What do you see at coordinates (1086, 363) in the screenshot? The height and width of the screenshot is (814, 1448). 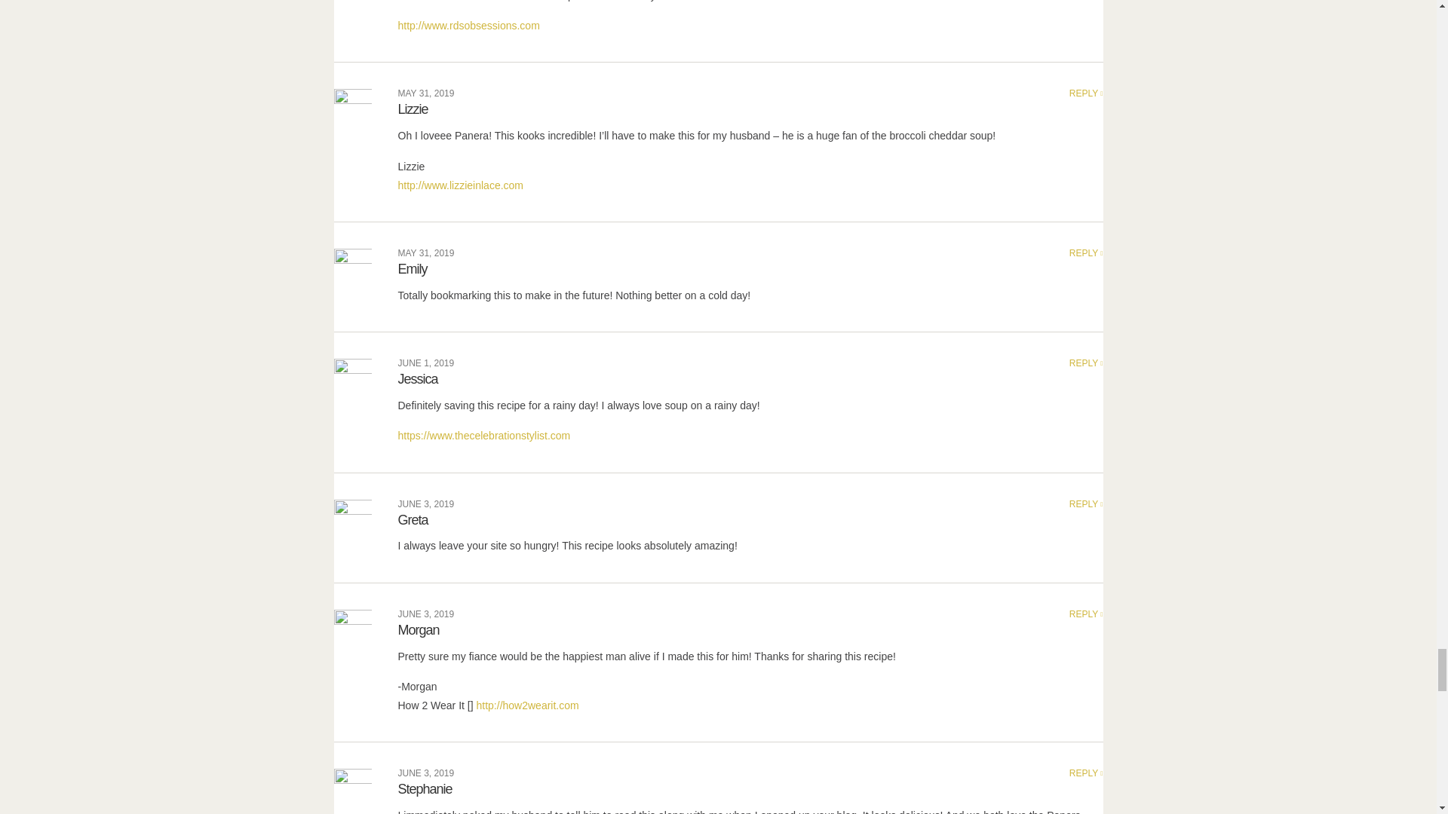 I see `REPLY` at bounding box center [1086, 363].